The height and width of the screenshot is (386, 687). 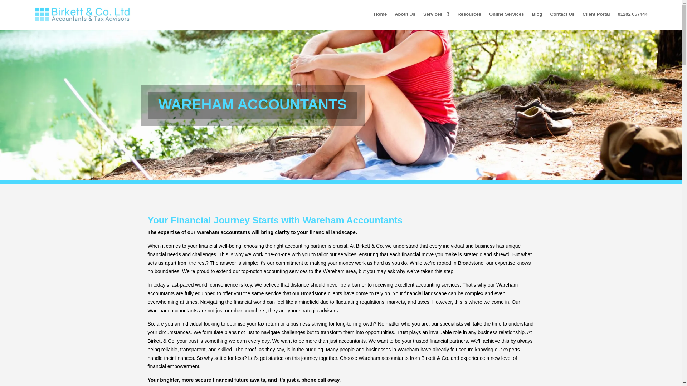 I want to click on Resources, so click(x=469, y=20).